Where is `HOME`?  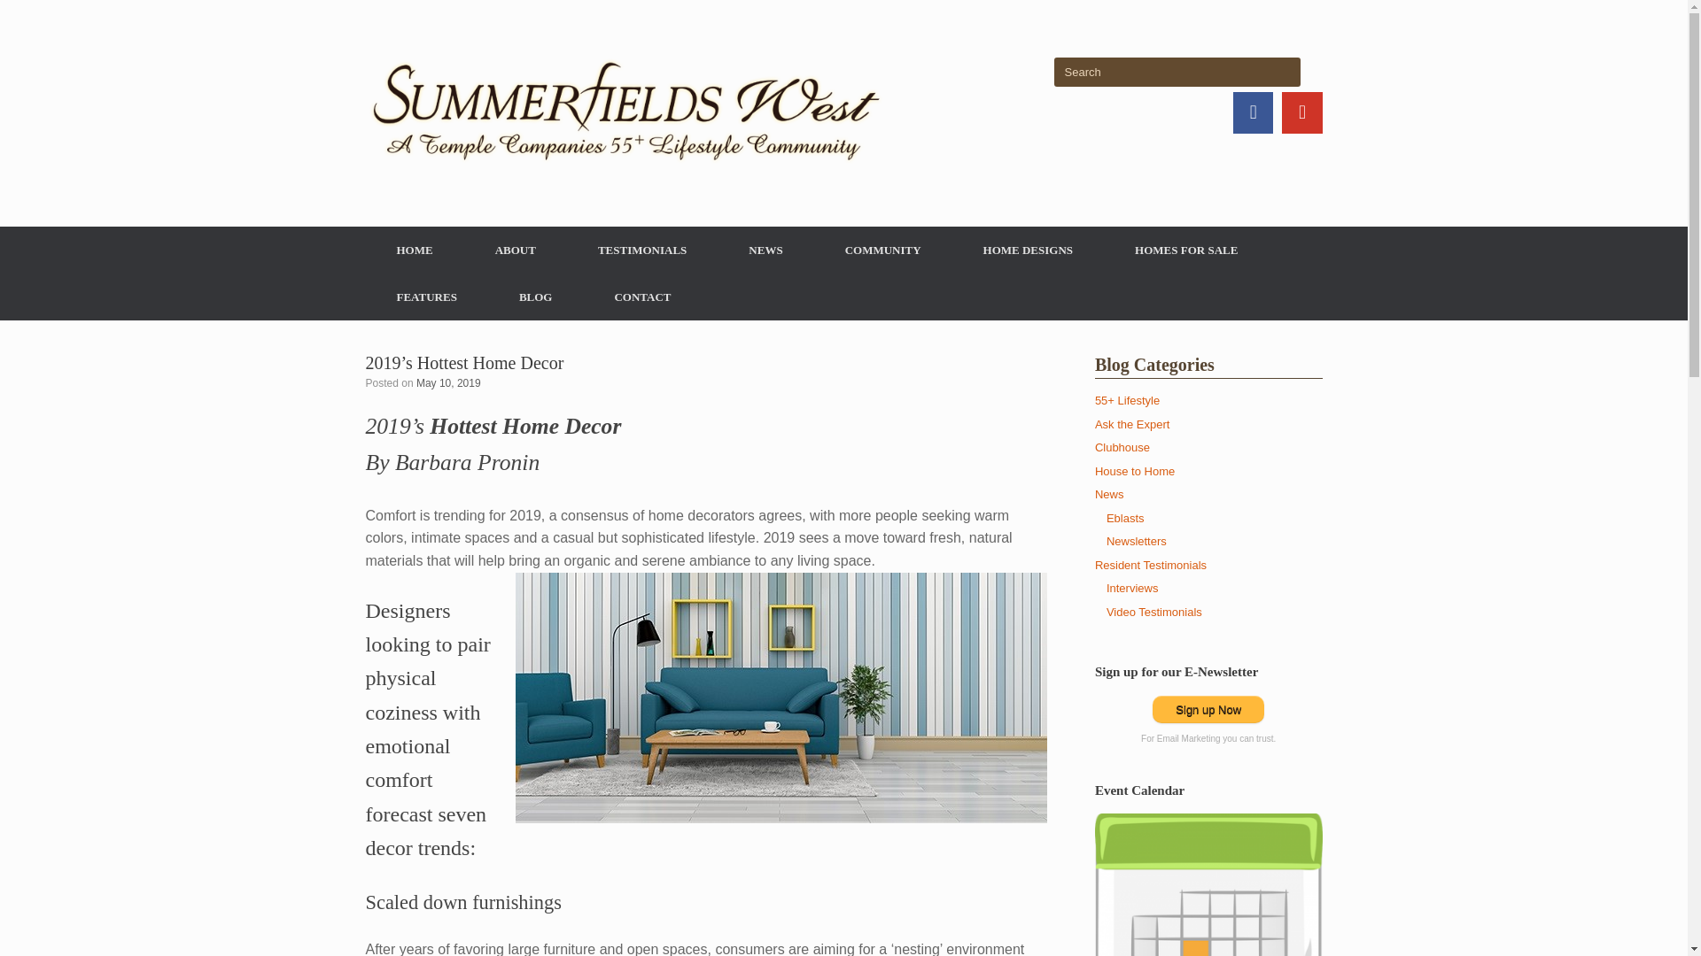 HOME is located at coordinates (414, 250).